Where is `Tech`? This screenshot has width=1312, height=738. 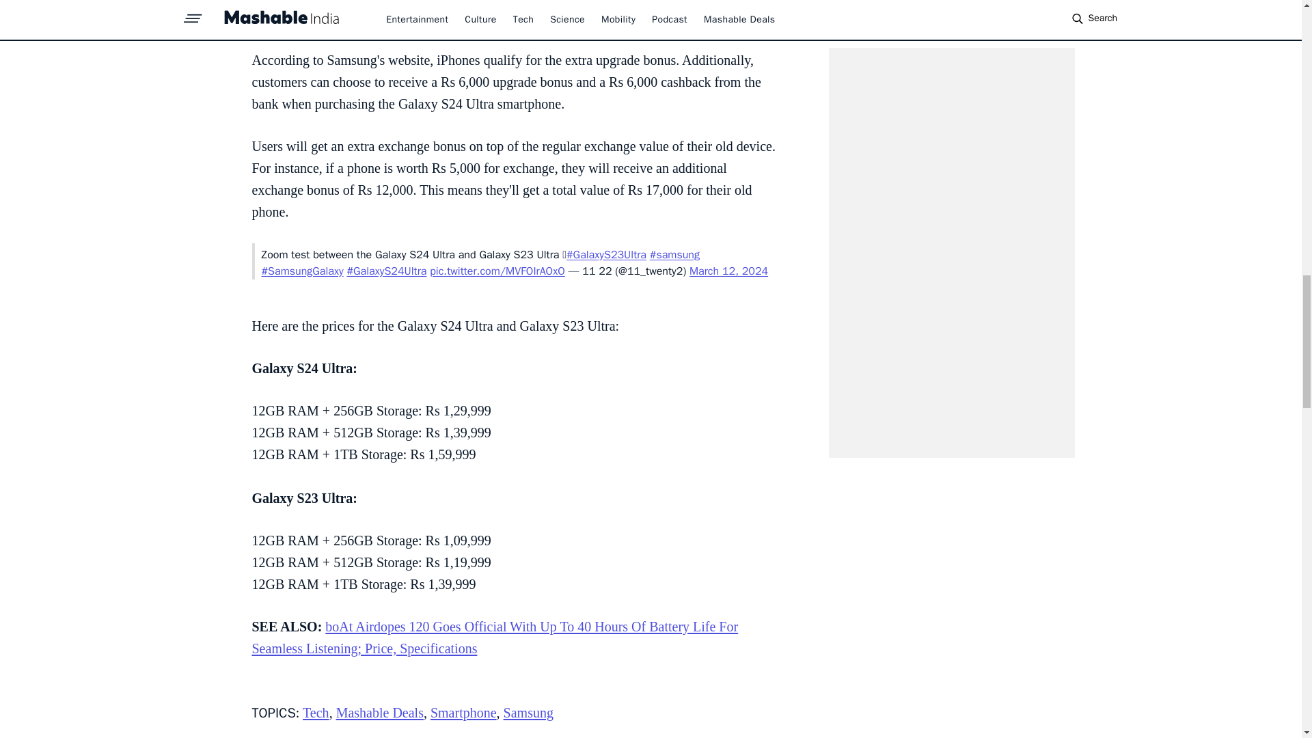
Tech is located at coordinates (316, 713).